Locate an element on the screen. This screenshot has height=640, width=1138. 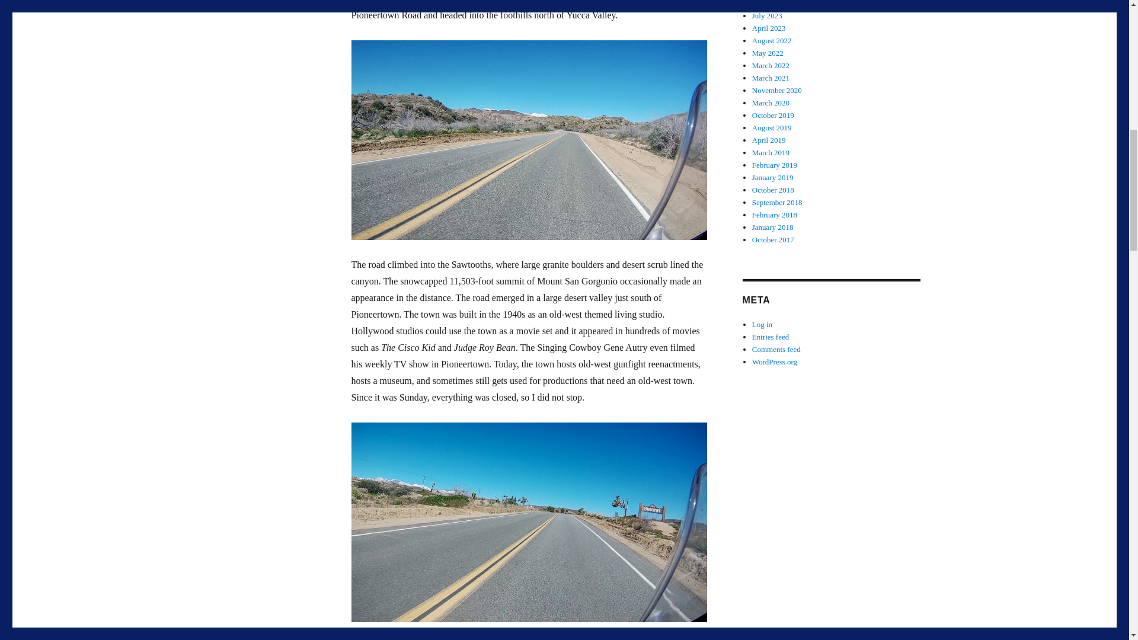
January 2018 is located at coordinates (773, 226).